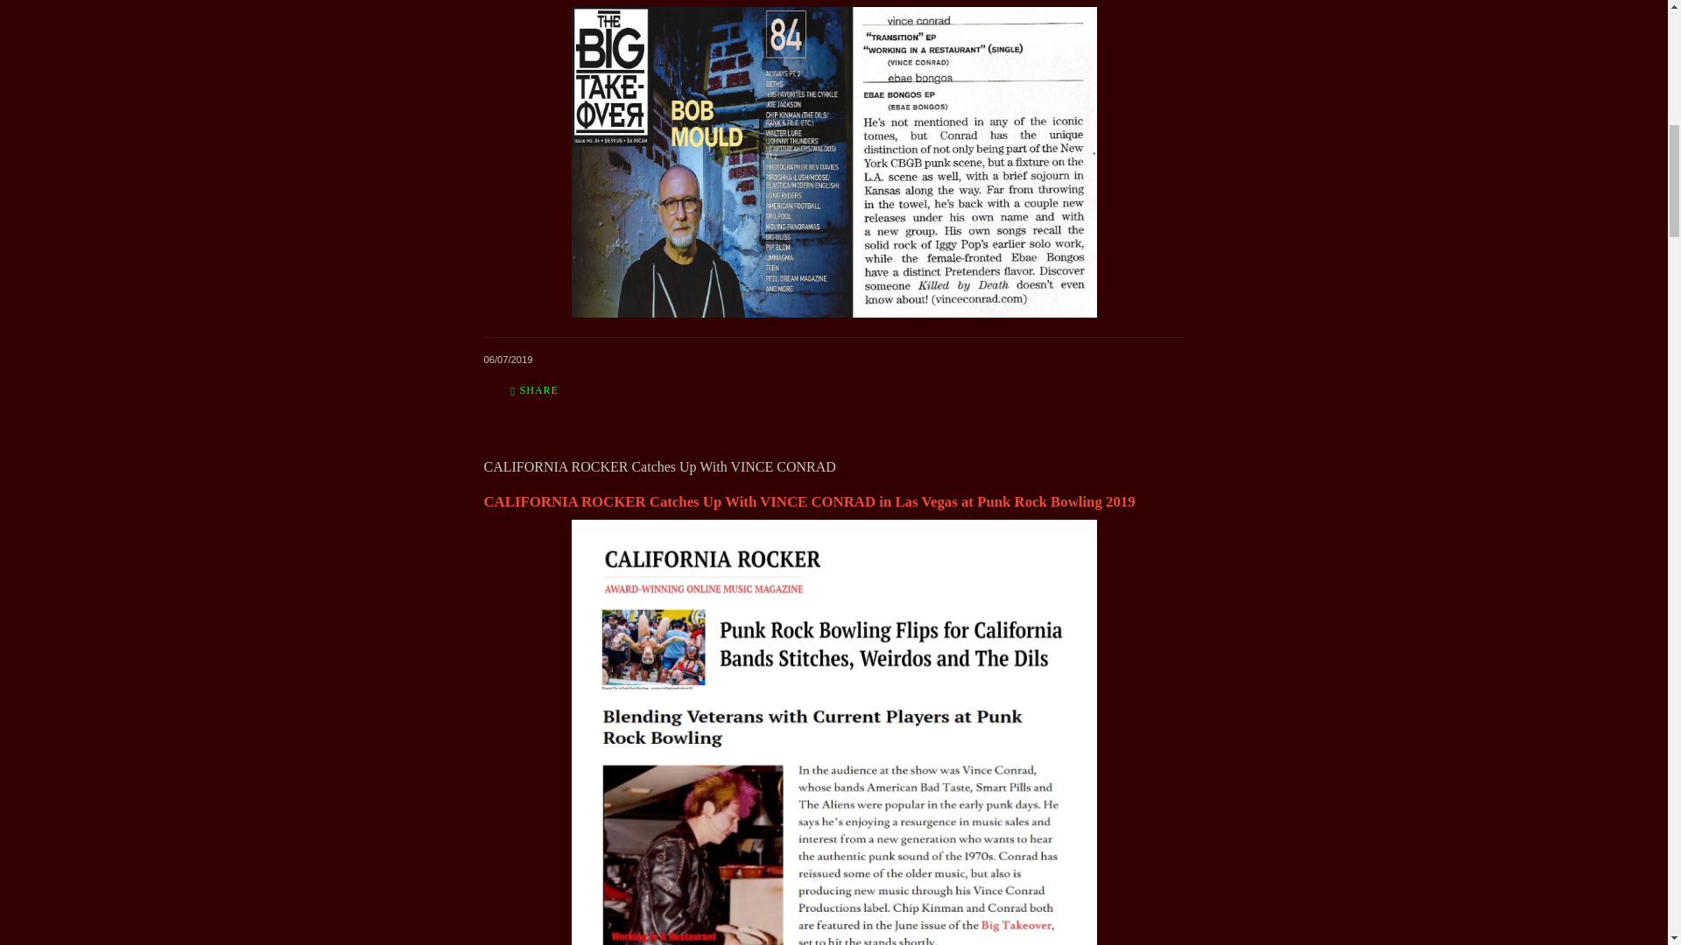 This screenshot has height=945, width=1681. Describe the element at coordinates (534, 389) in the screenshot. I see `SHARE` at that location.